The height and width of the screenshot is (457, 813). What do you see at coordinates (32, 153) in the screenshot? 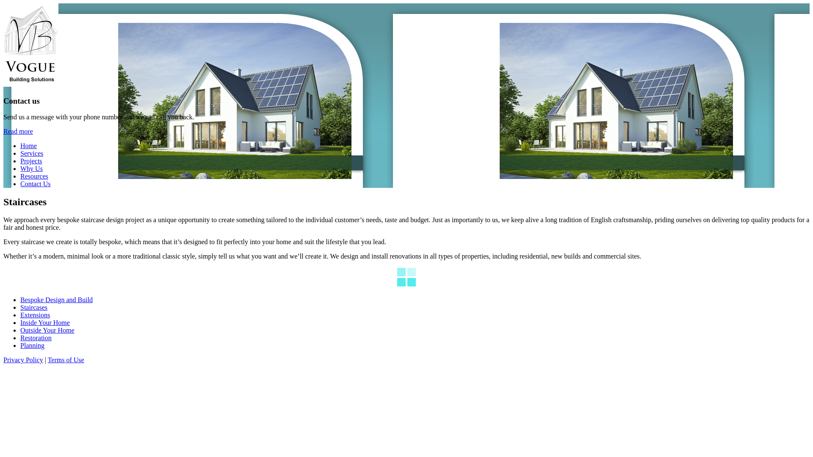
I see `Services` at bounding box center [32, 153].